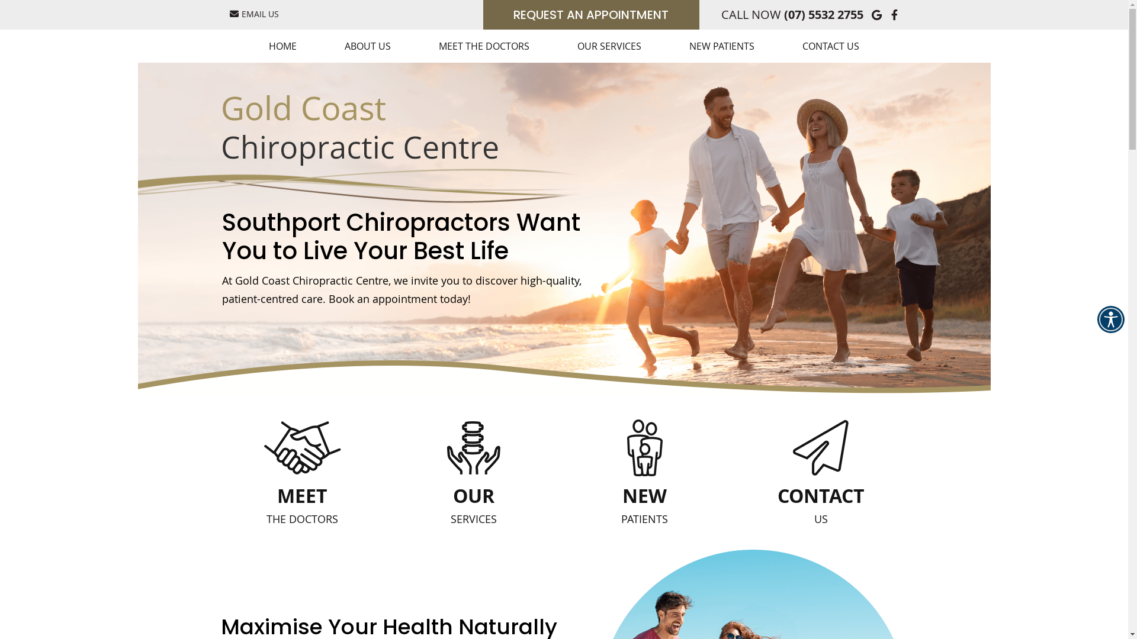  I want to click on Gold Coast Chiropractic Centre, so click(360, 163).